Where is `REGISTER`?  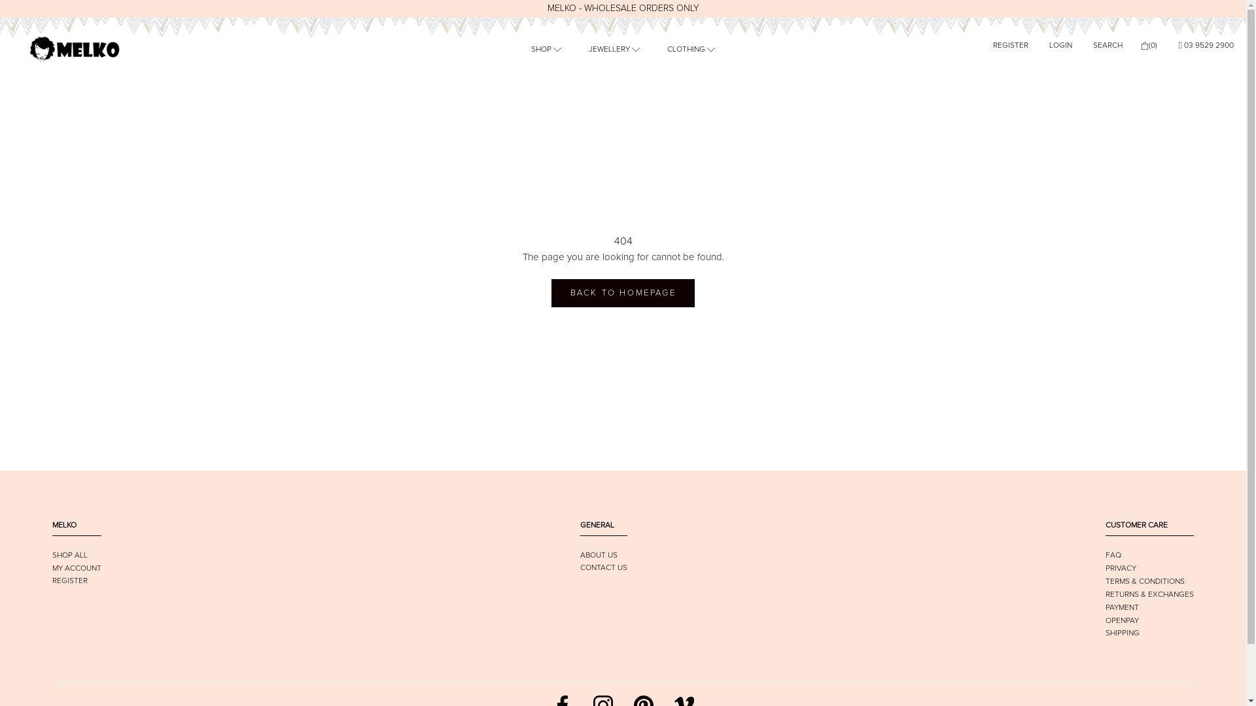 REGISTER is located at coordinates (1011, 46).